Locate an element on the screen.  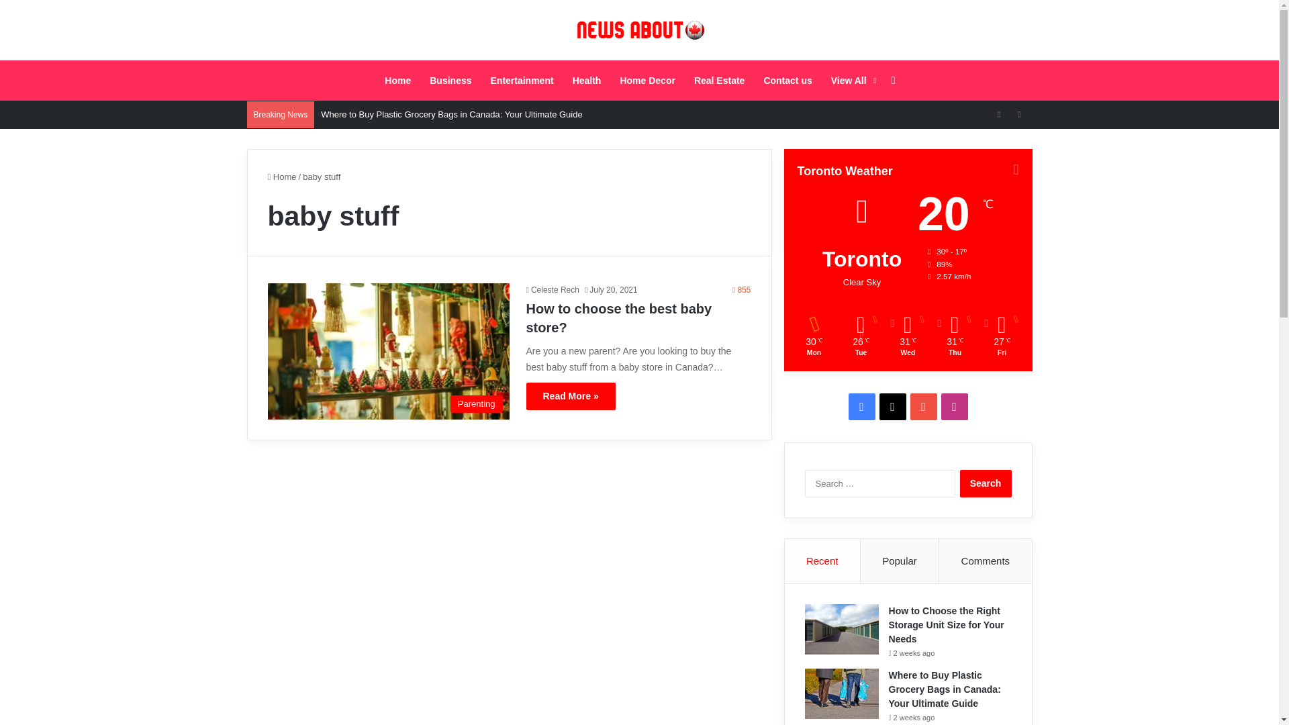
Comments is located at coordinates (986, 561).